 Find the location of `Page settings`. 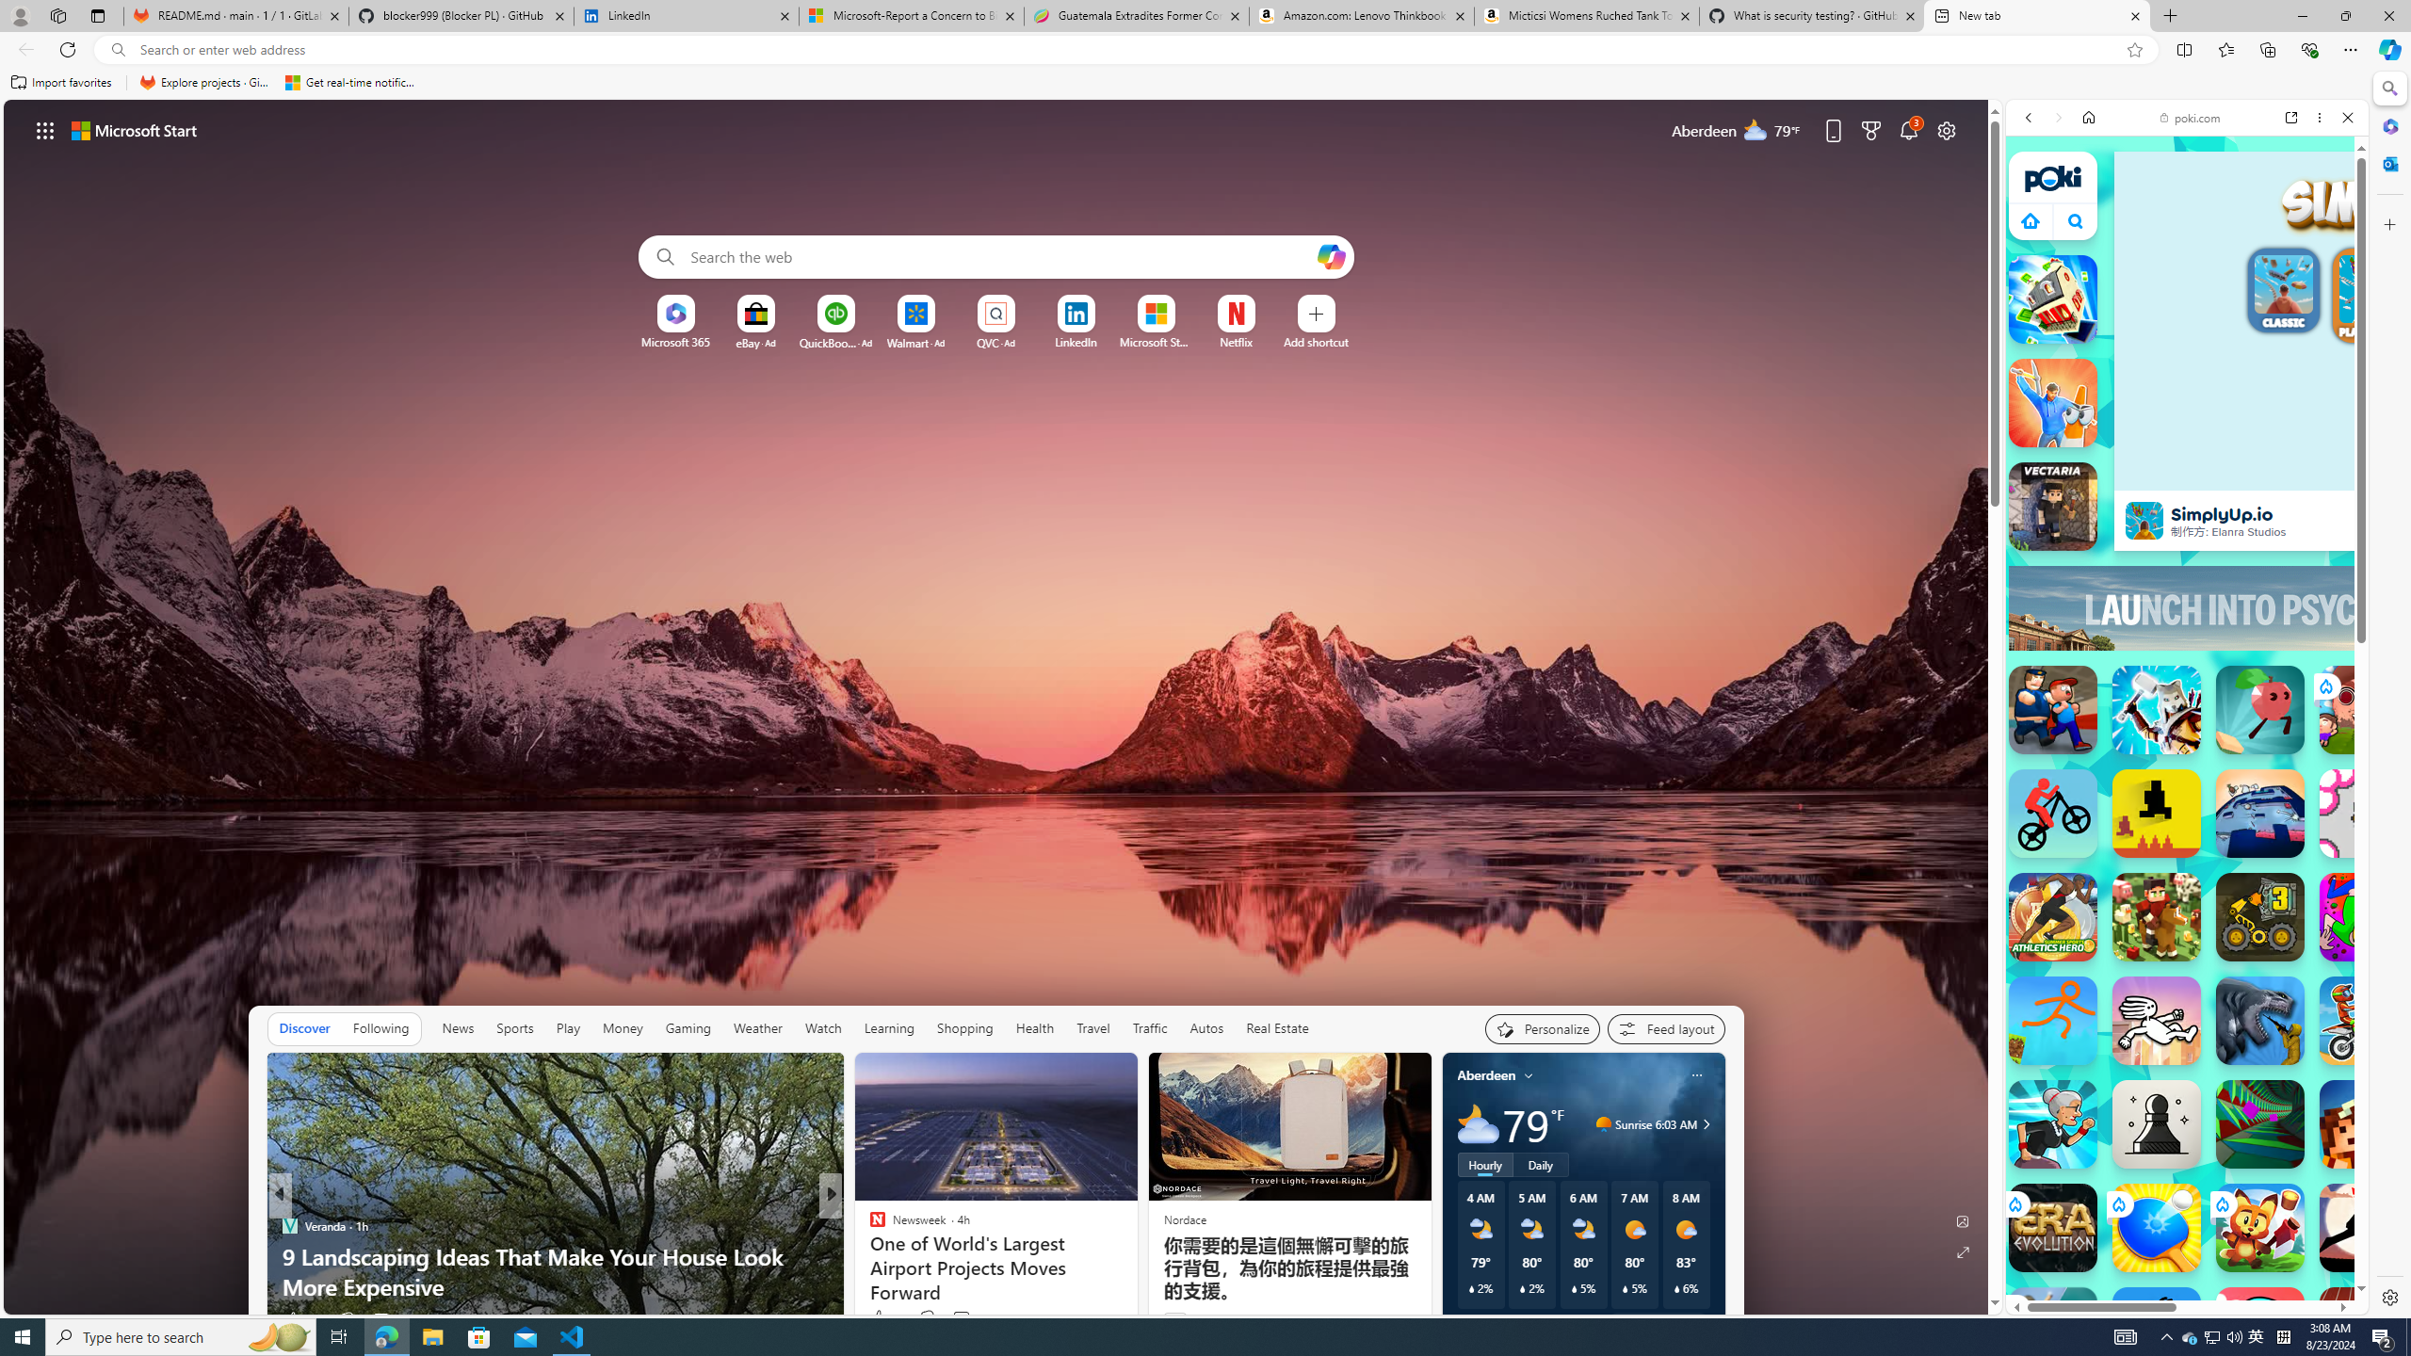

Page settings is located at coordinates (1947, 130).